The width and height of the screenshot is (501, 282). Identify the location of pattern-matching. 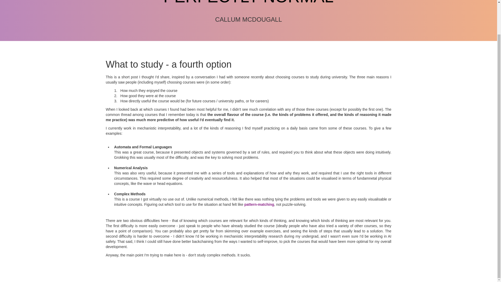
(259, 204).